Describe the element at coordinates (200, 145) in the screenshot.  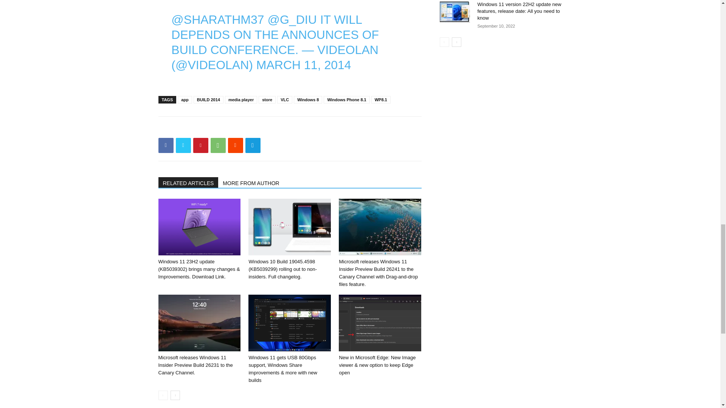
I see `Pinterest` at that location.